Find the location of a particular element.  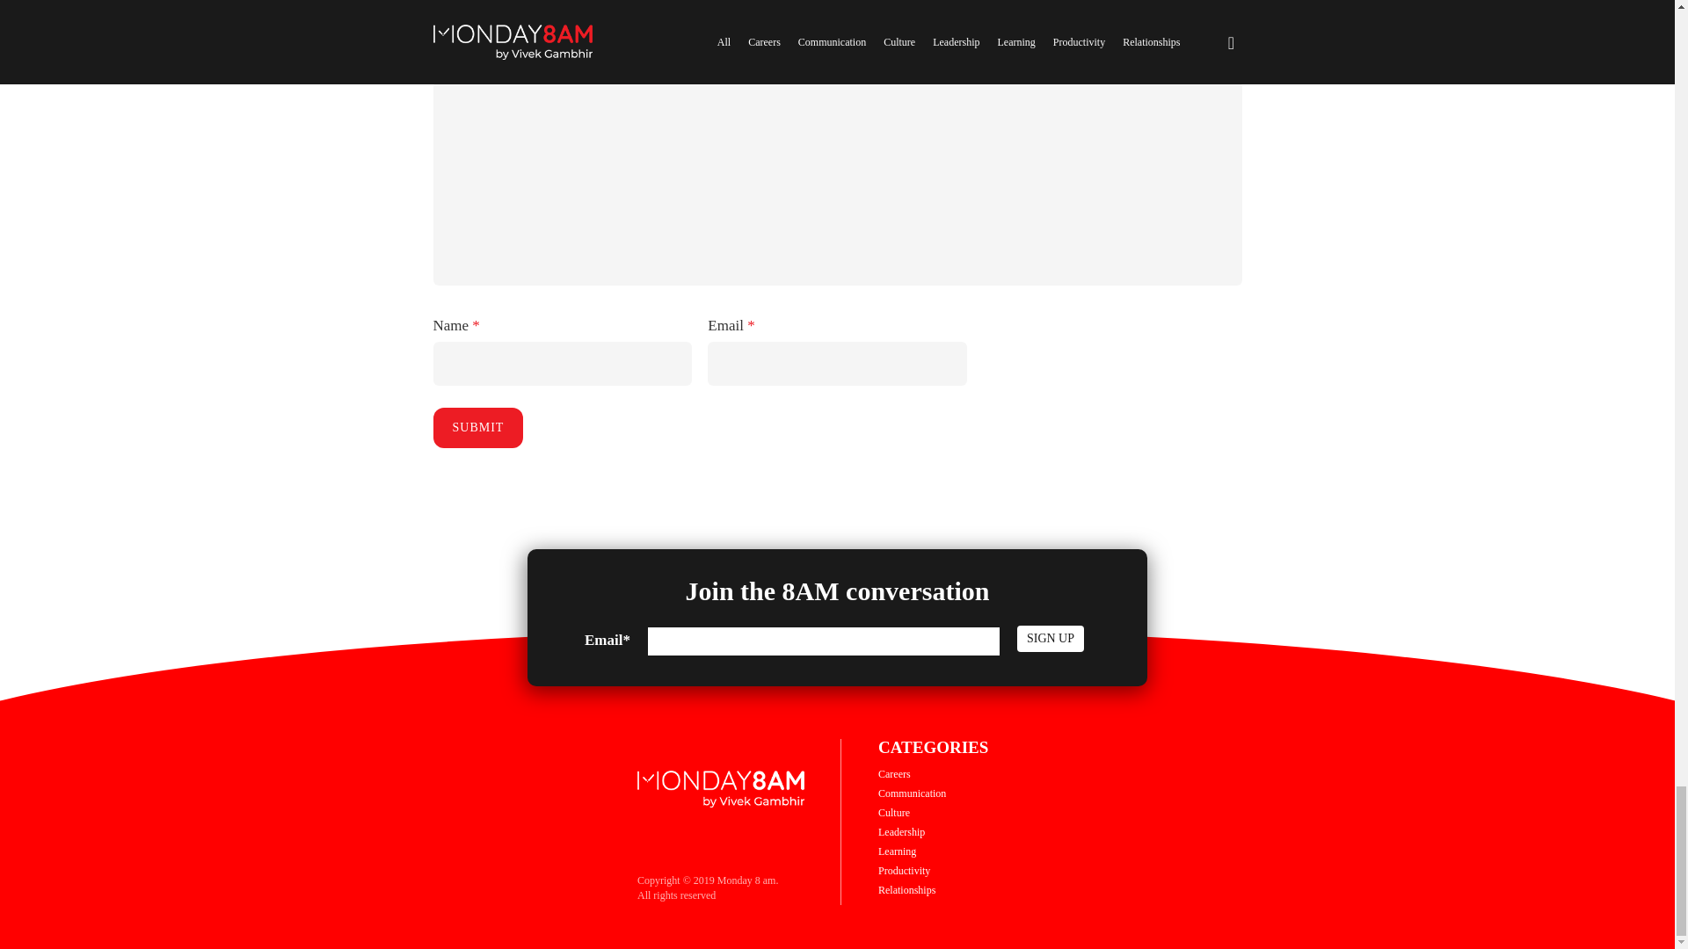

Communication is located at coordinates (911, 793).